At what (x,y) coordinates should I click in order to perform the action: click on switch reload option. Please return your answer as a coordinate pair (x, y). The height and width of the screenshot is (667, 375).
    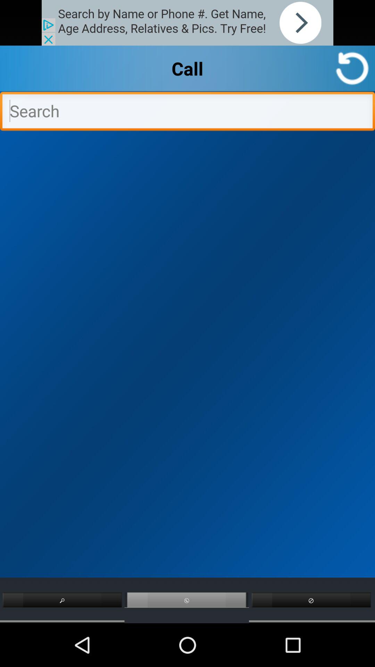
    Looking at the image, I should click on (352, 68).